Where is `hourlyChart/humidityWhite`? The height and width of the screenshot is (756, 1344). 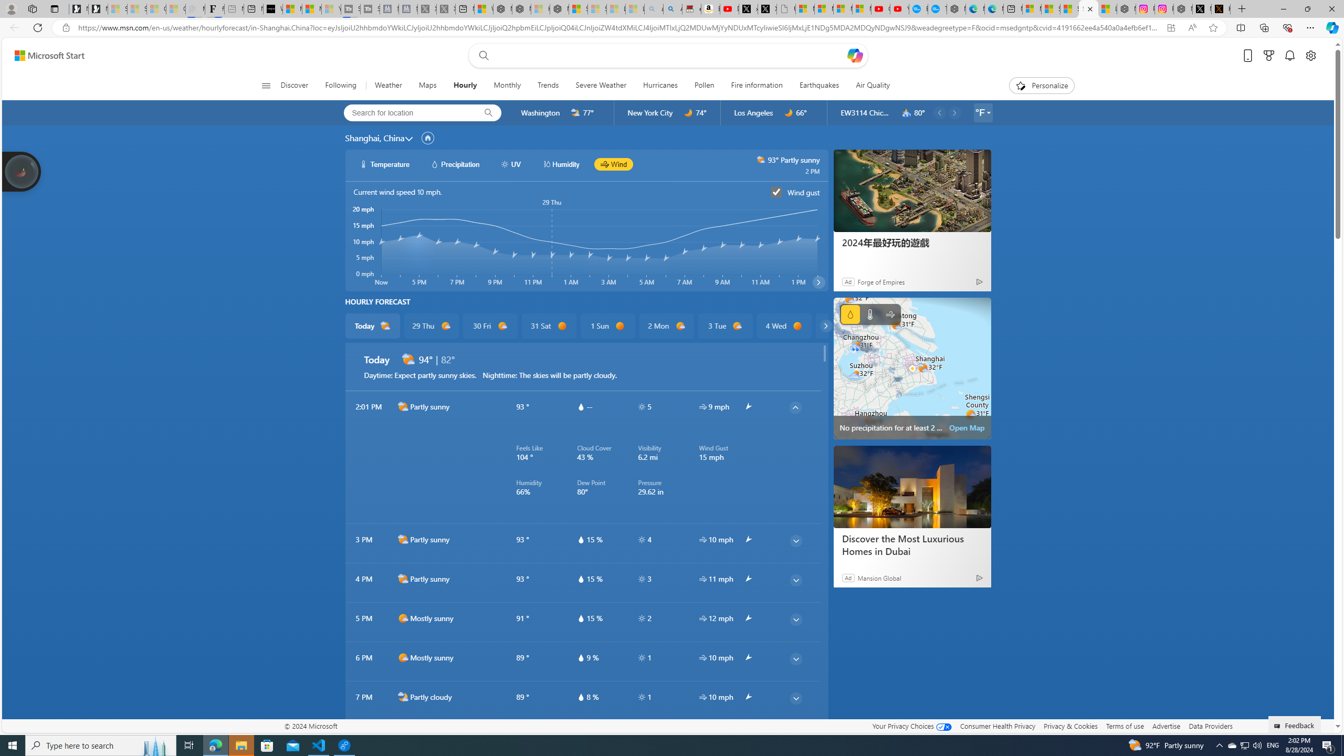
hourlyChart/humidityWhite is located at coordinates (546, 164).